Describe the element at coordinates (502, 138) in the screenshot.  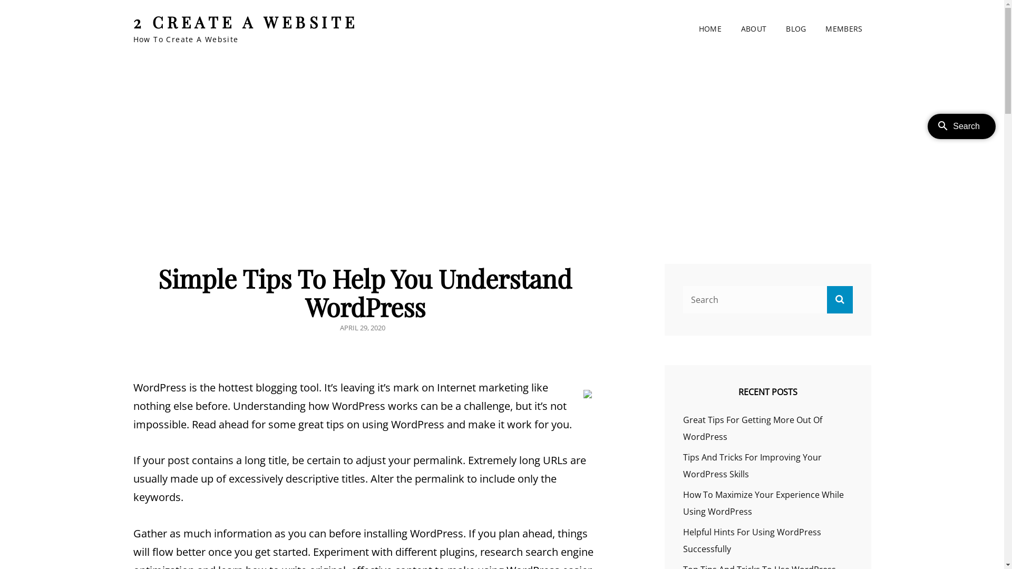
I see `Advertisement` at that location.